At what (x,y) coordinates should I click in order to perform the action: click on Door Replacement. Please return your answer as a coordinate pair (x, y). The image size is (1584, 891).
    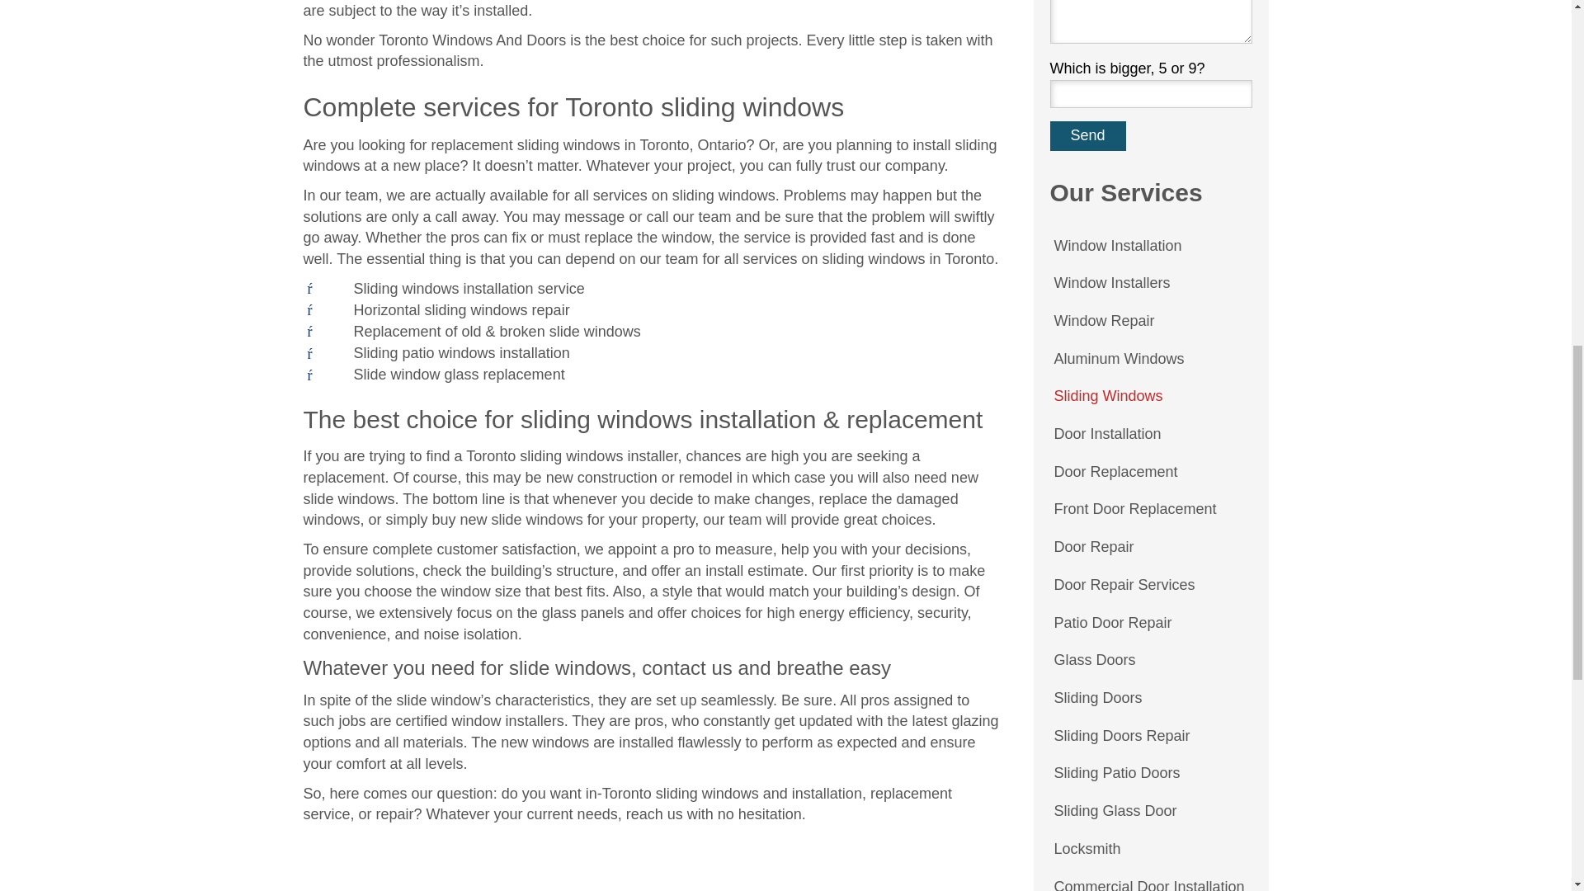
    Looking at the image, I should click on (1115, 472).